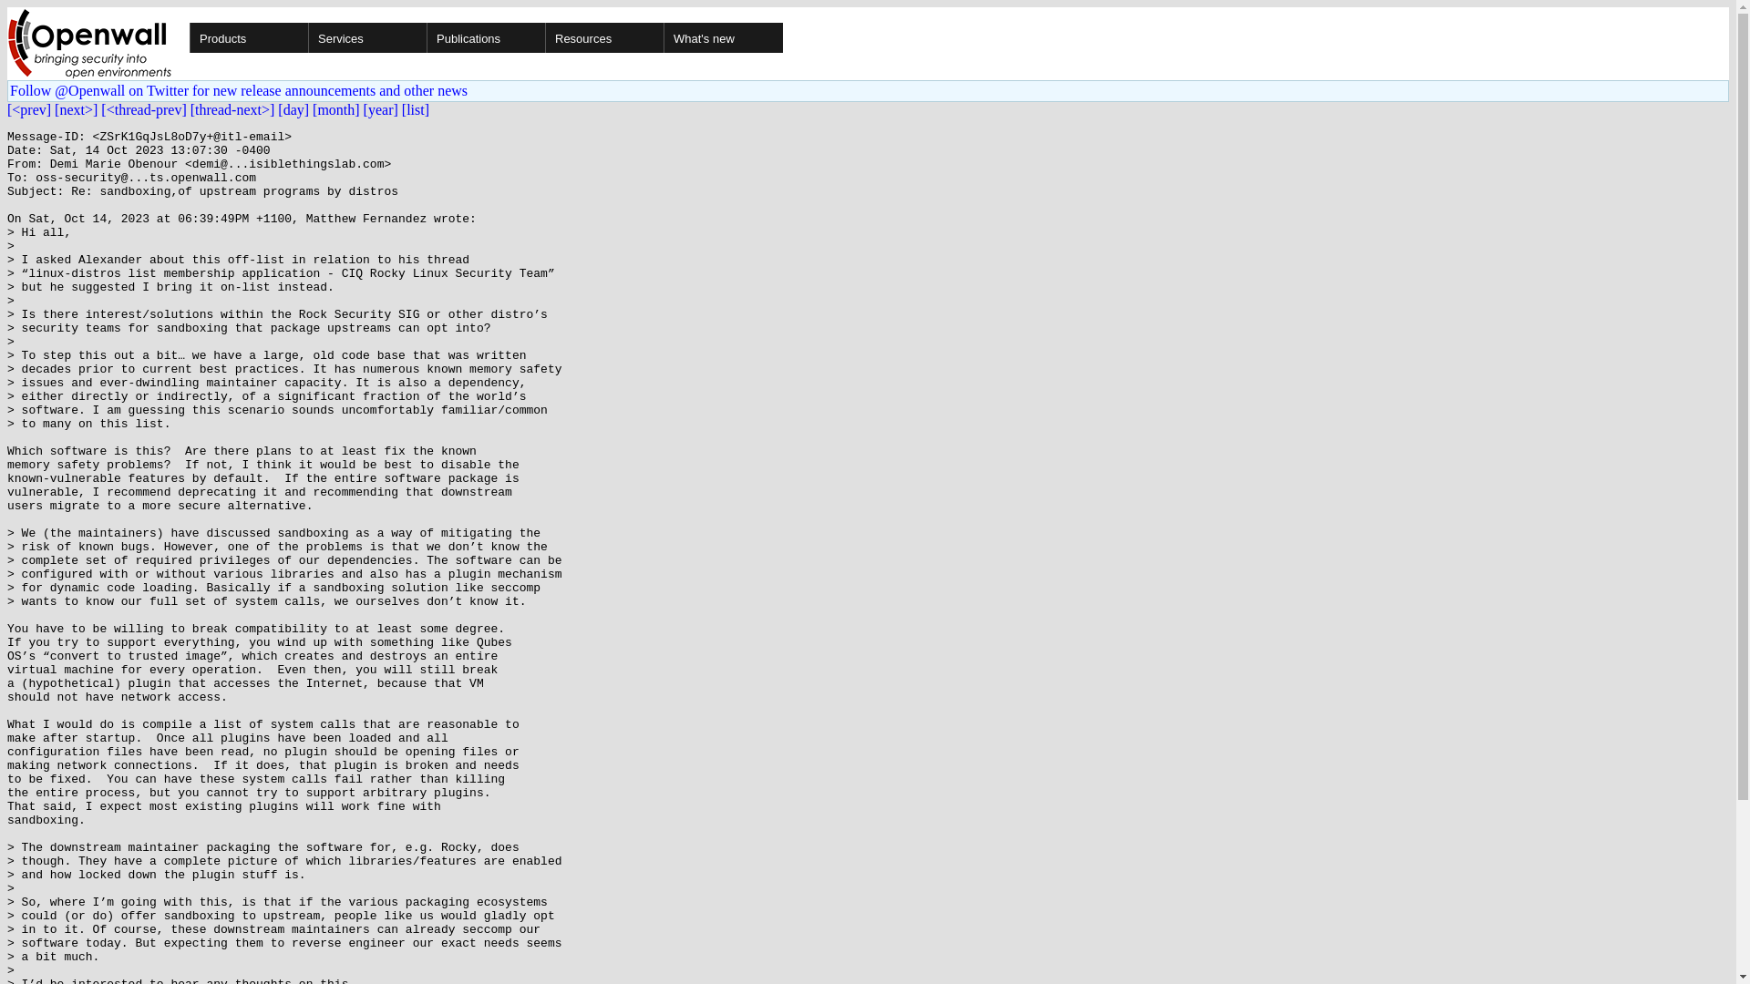 The height and width of the screenshot is (984, 1750). What do you see at coordinates (662, 37) in the screenshot?
I see `Resources` at bounding box center [662, 37].